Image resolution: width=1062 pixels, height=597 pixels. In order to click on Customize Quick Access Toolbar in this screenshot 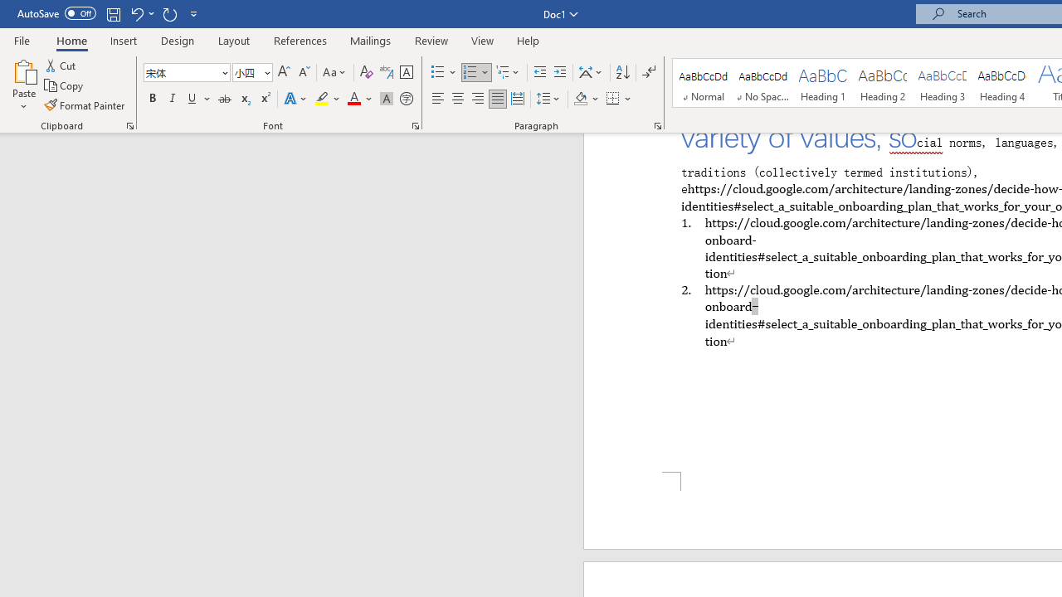, I will do `click(194, 13)`.